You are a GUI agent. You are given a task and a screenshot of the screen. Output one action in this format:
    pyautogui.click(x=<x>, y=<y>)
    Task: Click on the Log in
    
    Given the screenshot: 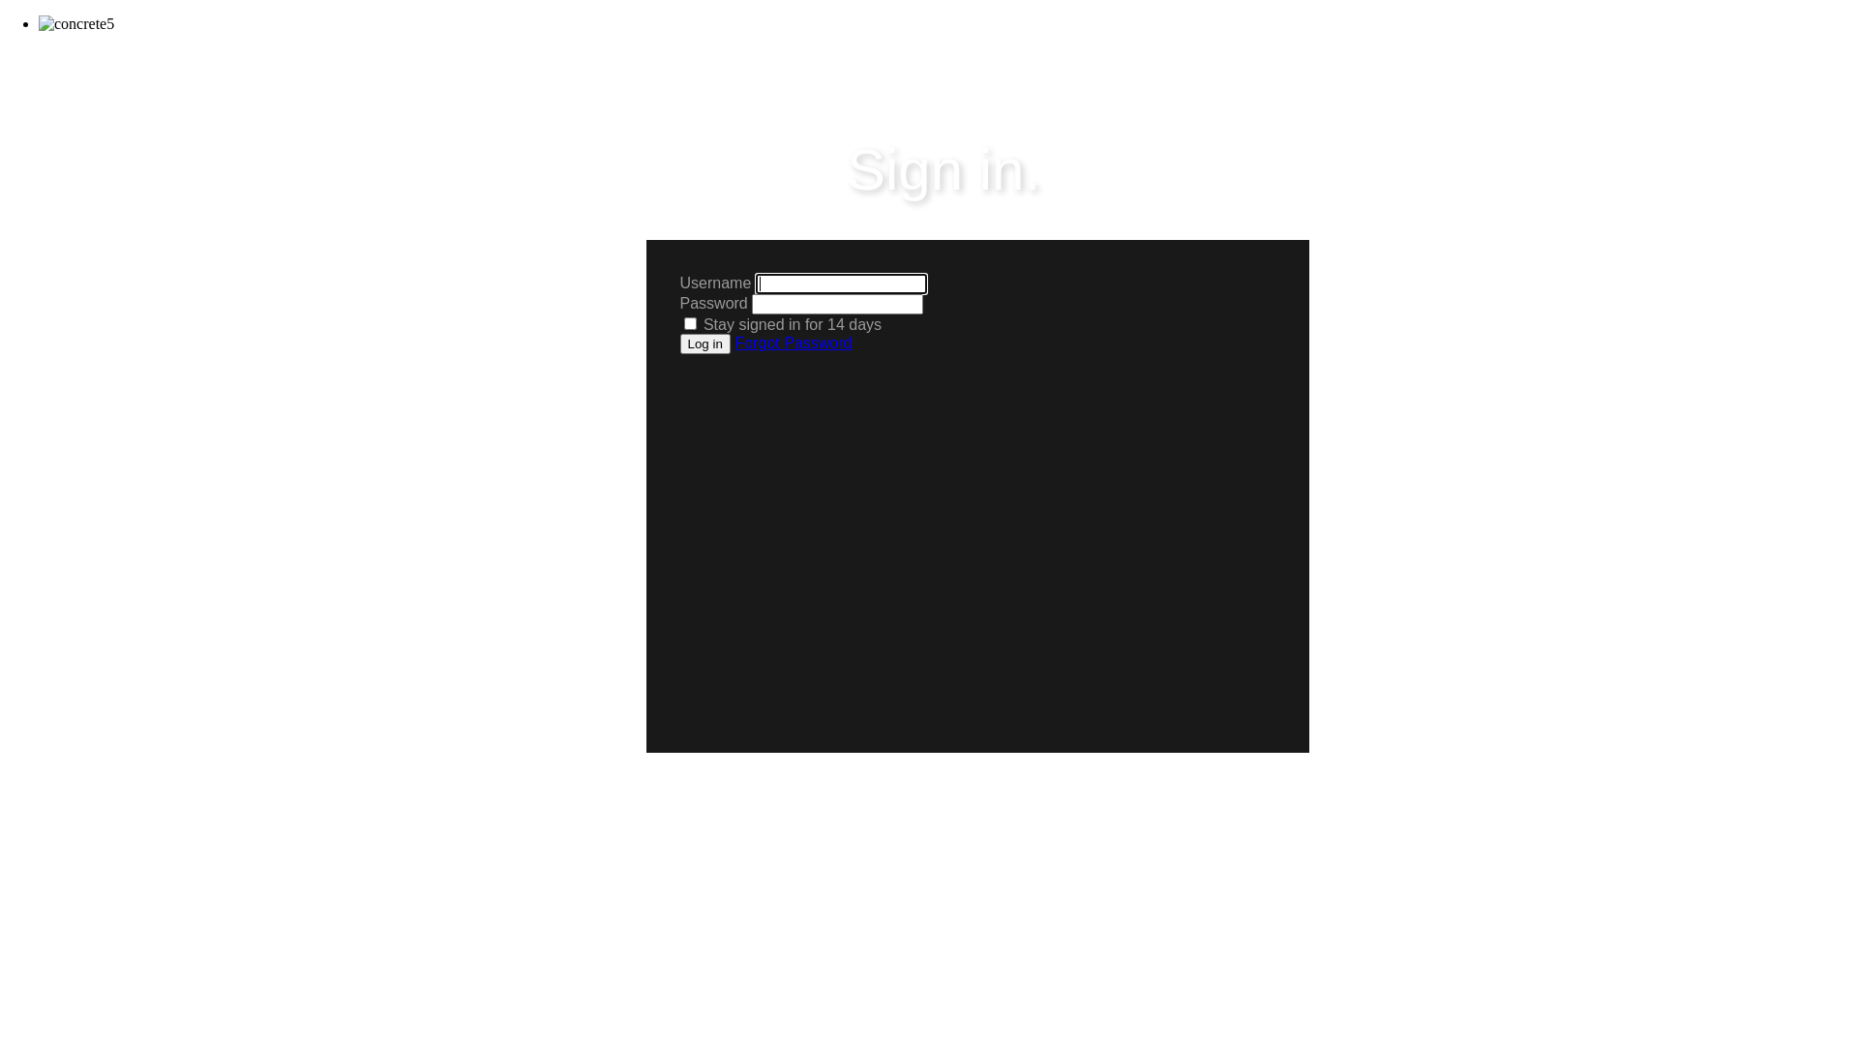 What is the action you would take?
    pyautogui.click(x=704, y=344)
    